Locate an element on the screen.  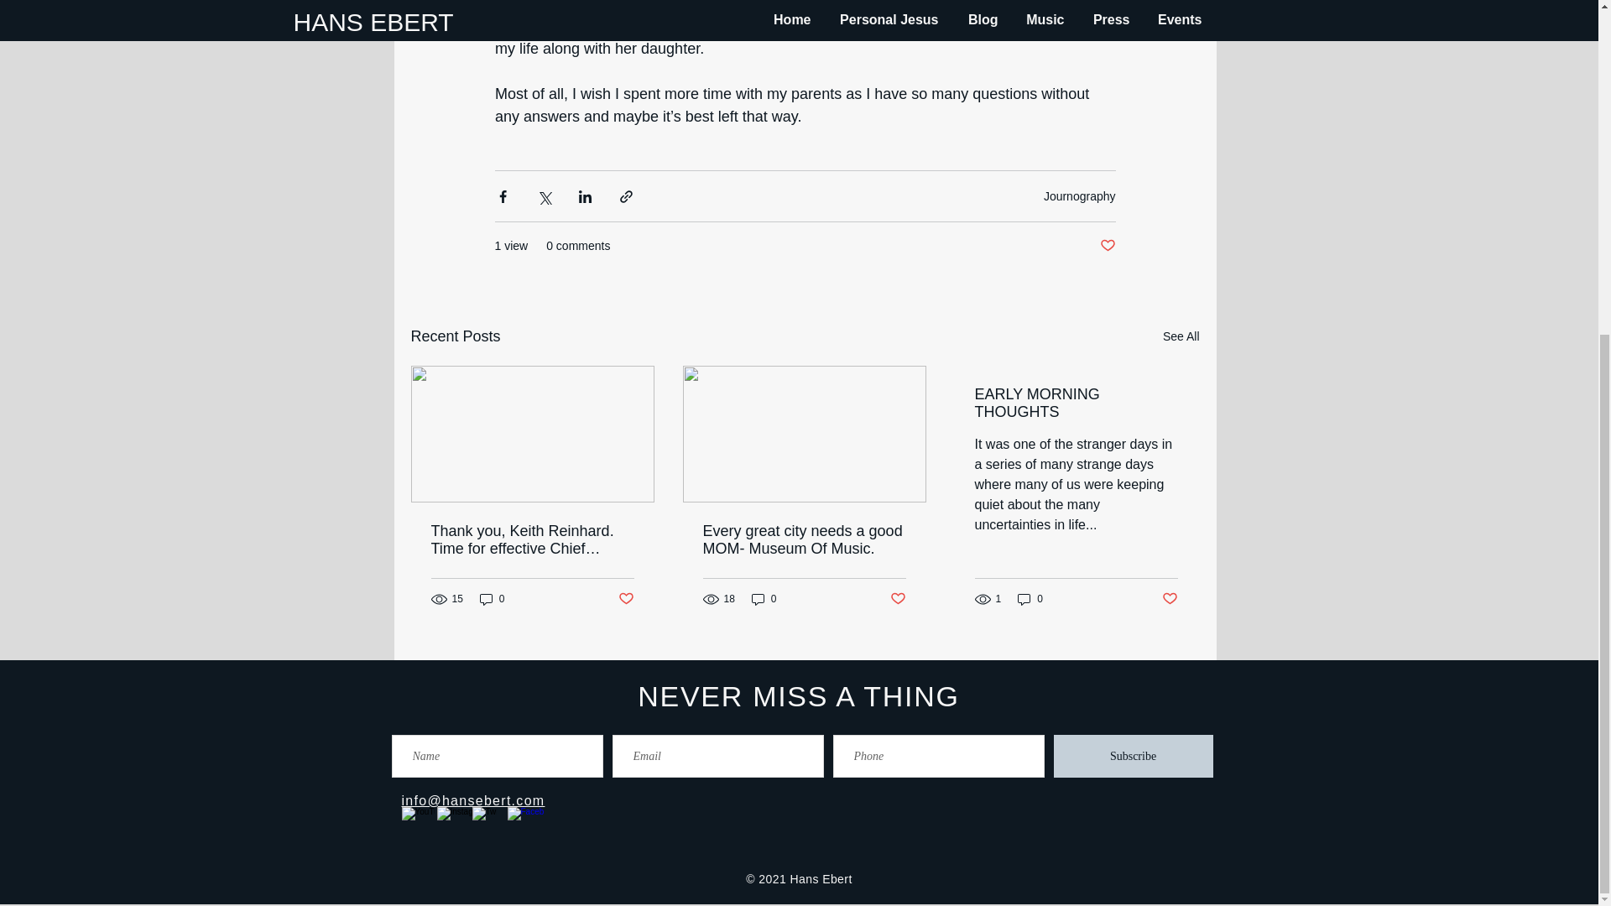
Journography is located at coordinates (1080, 195).